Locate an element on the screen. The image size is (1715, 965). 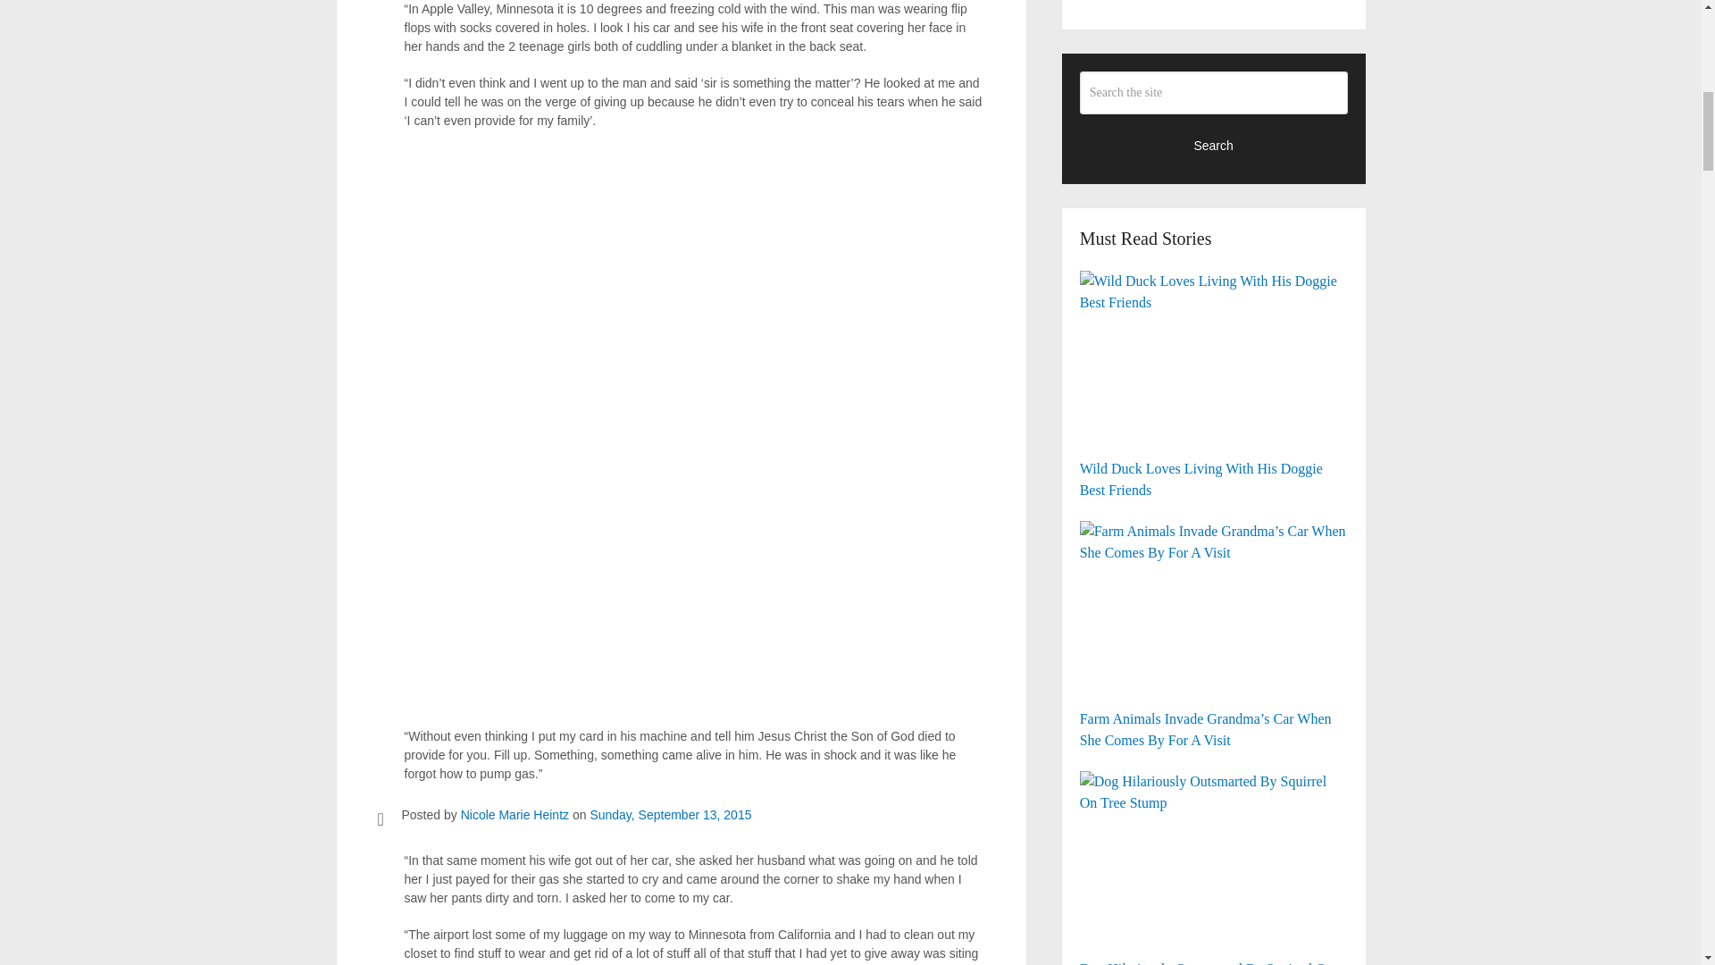
Dog Hilariously Outsmarted By Squirrel On Tree Stump is located at coordinates (1214, 865).